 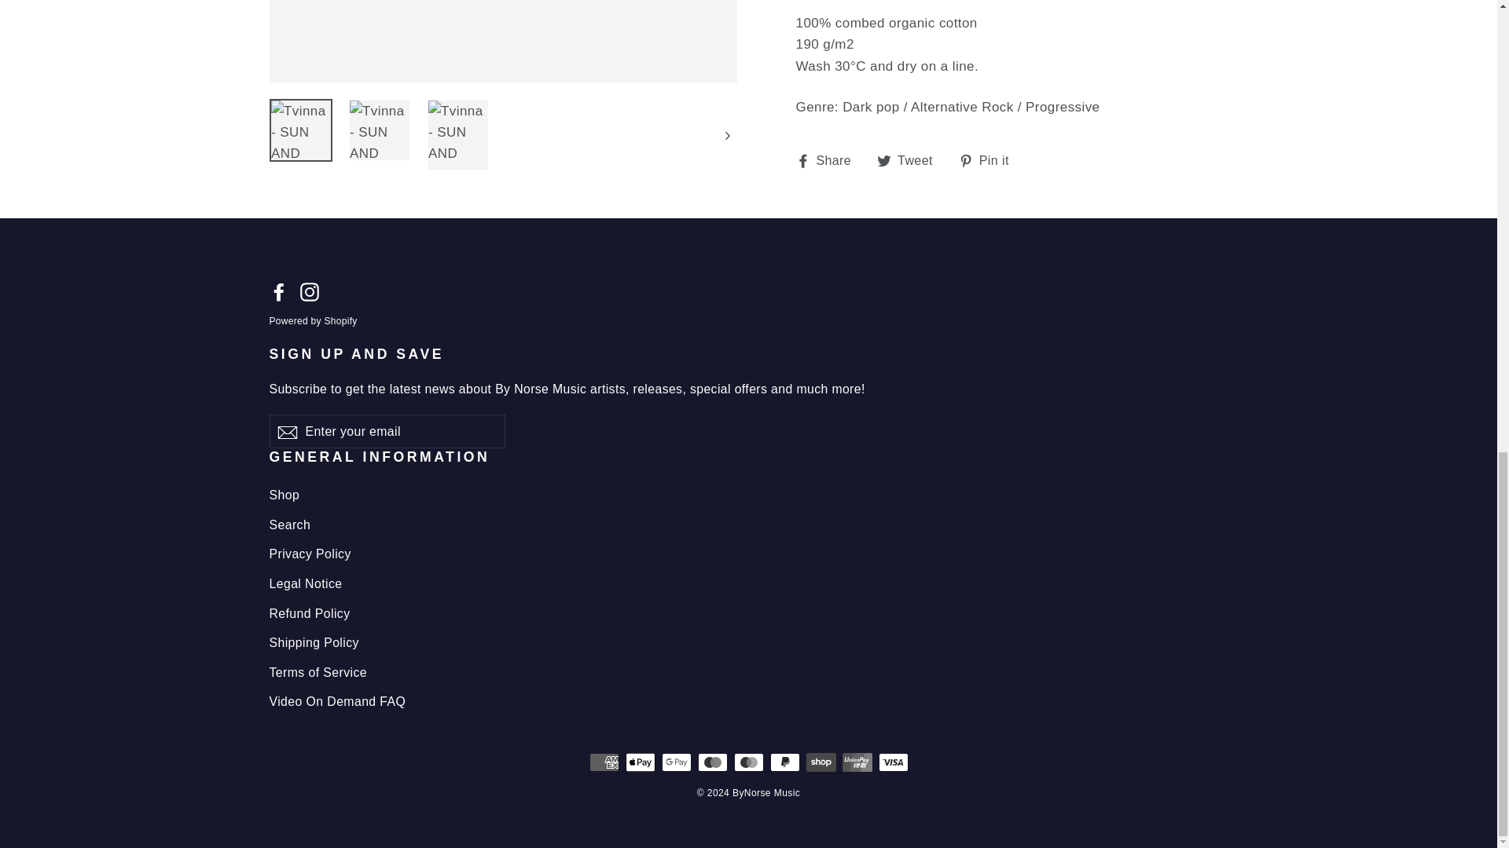 What do you see at coordinates (910, 160) in the screenshot?
I see `ByNorse Music on Instagram` at bounding box center [910, 160].